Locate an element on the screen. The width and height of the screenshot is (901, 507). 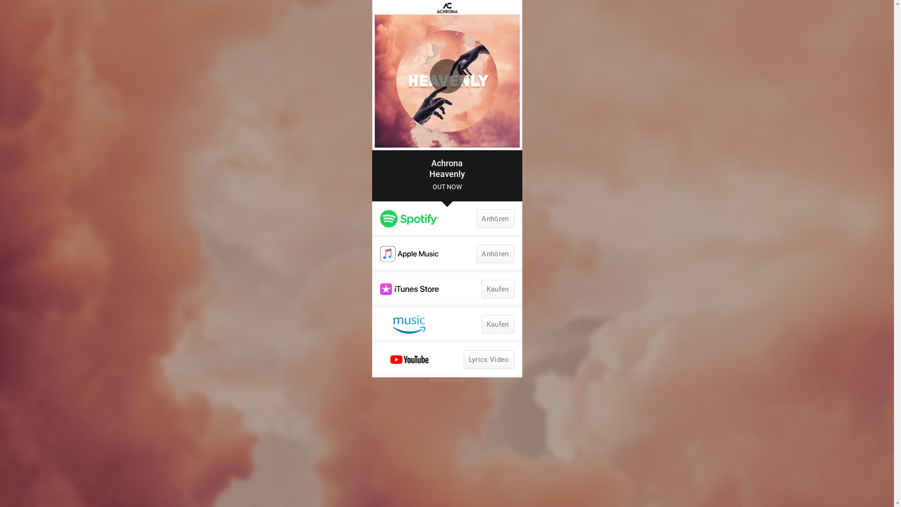
Kaufen is located at coordinates (447, 289).